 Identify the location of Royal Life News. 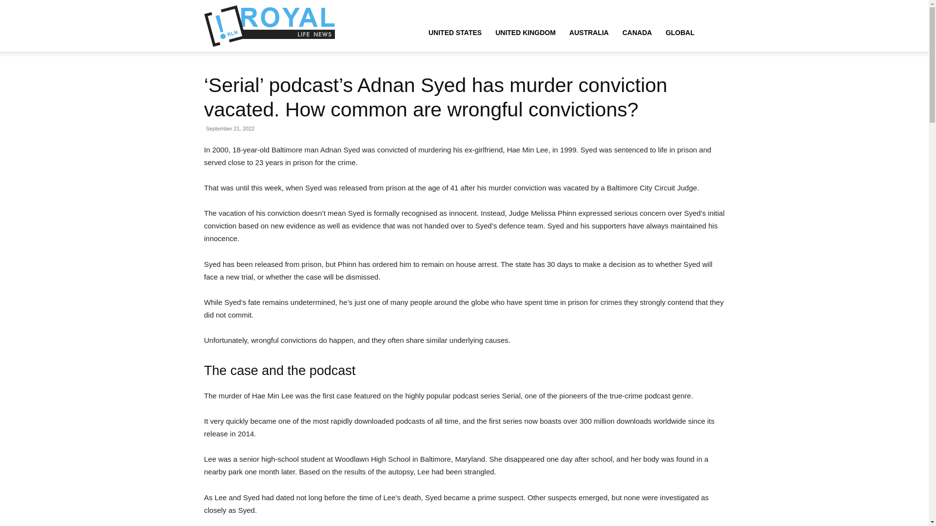
(270, 25).